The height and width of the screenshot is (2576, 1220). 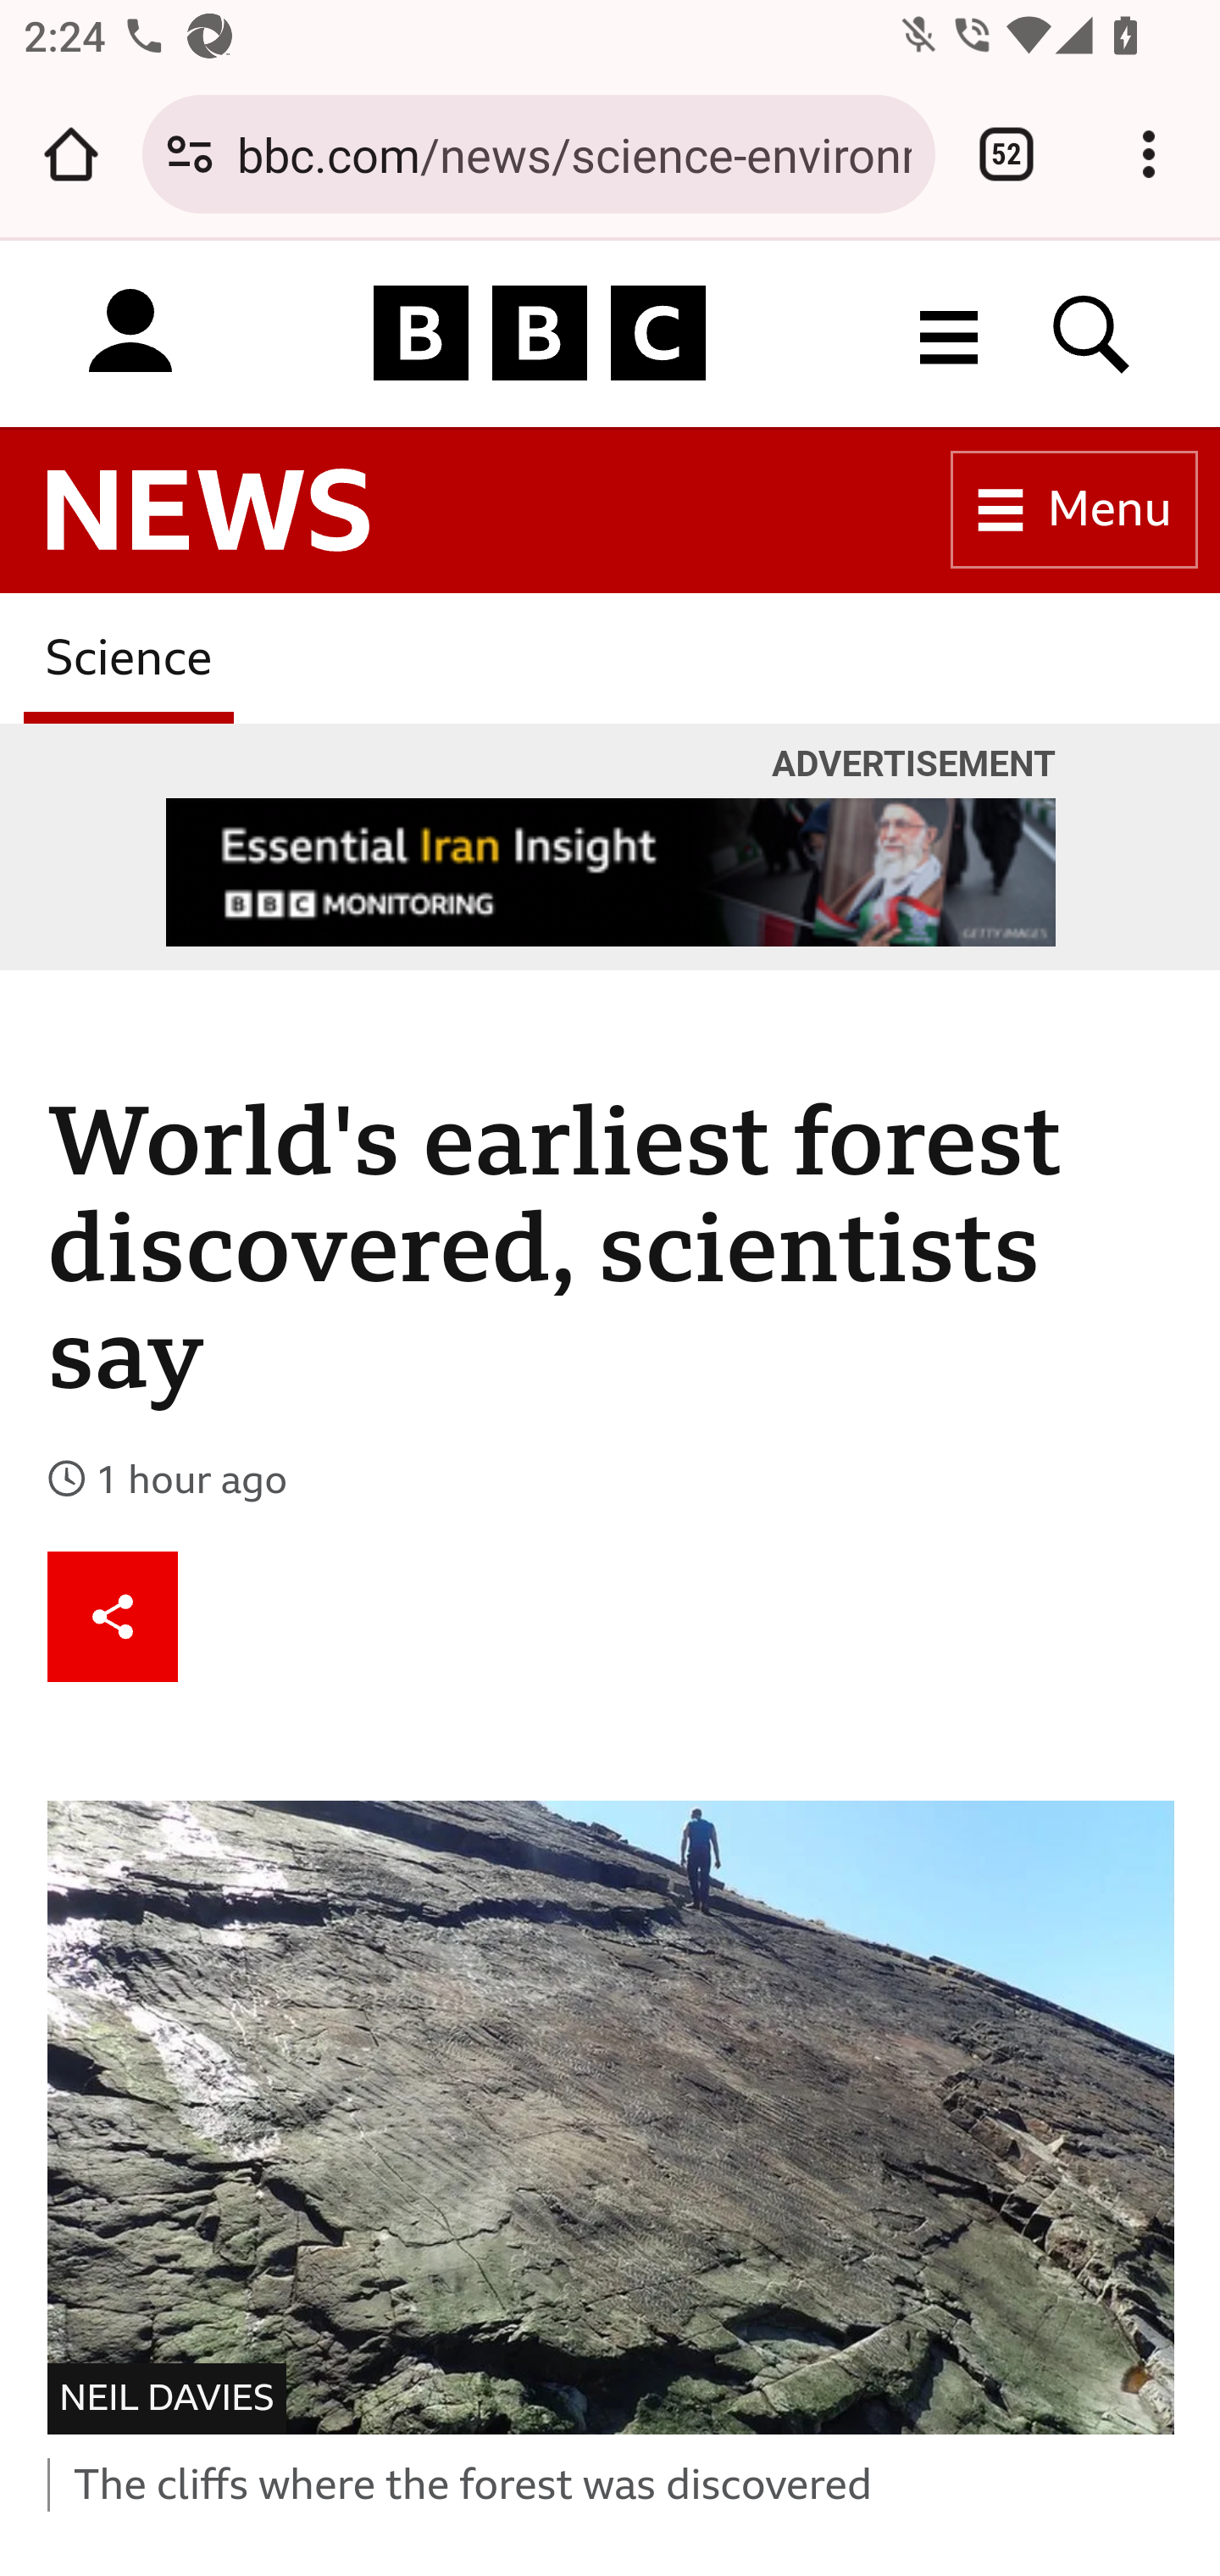 What do you see at coordinates (71, 154) in the screenshot?
I see `Open the home page` at bounding box center [71, 154].